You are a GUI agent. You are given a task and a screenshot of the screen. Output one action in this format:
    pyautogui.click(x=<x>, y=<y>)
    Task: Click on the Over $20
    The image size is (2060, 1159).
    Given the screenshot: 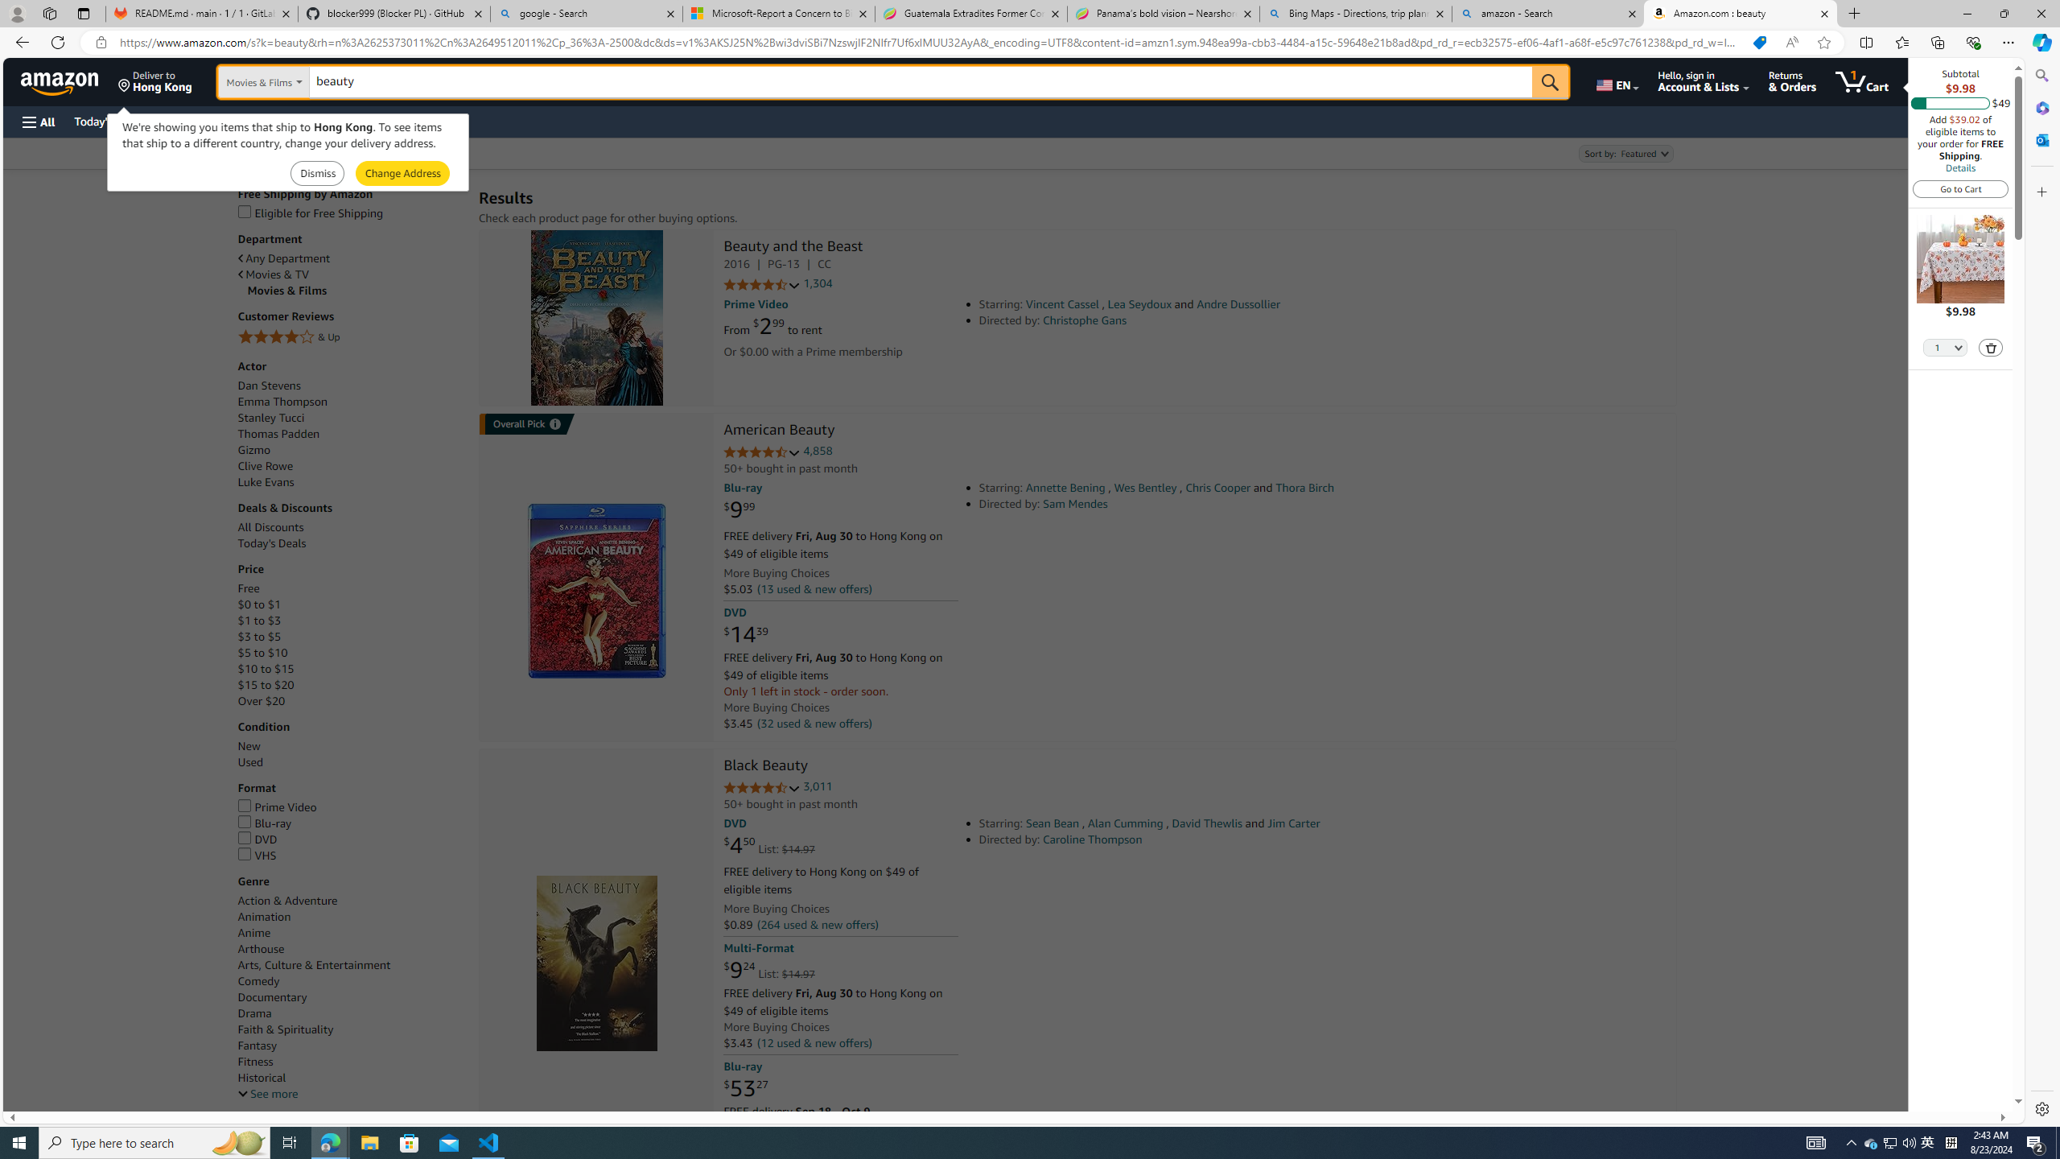 What is the action you would take?
    pyautogui.click(x=261, y=702)
    